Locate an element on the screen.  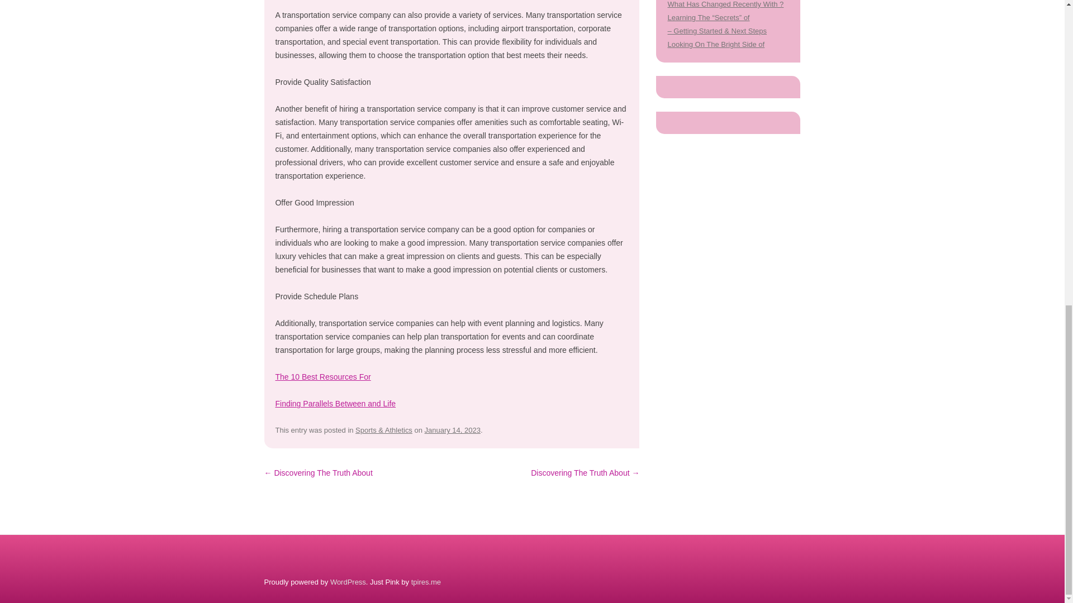
January 14, 2023 is located at coordinates (453, 430).